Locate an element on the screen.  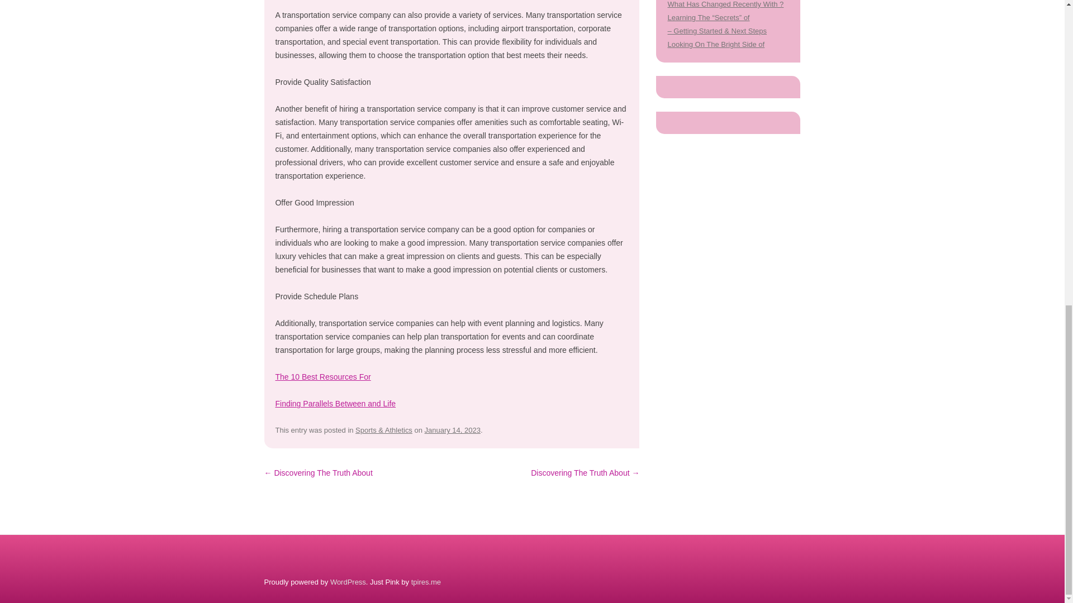
January 14, 2023 is located at coordinates (453, 430).